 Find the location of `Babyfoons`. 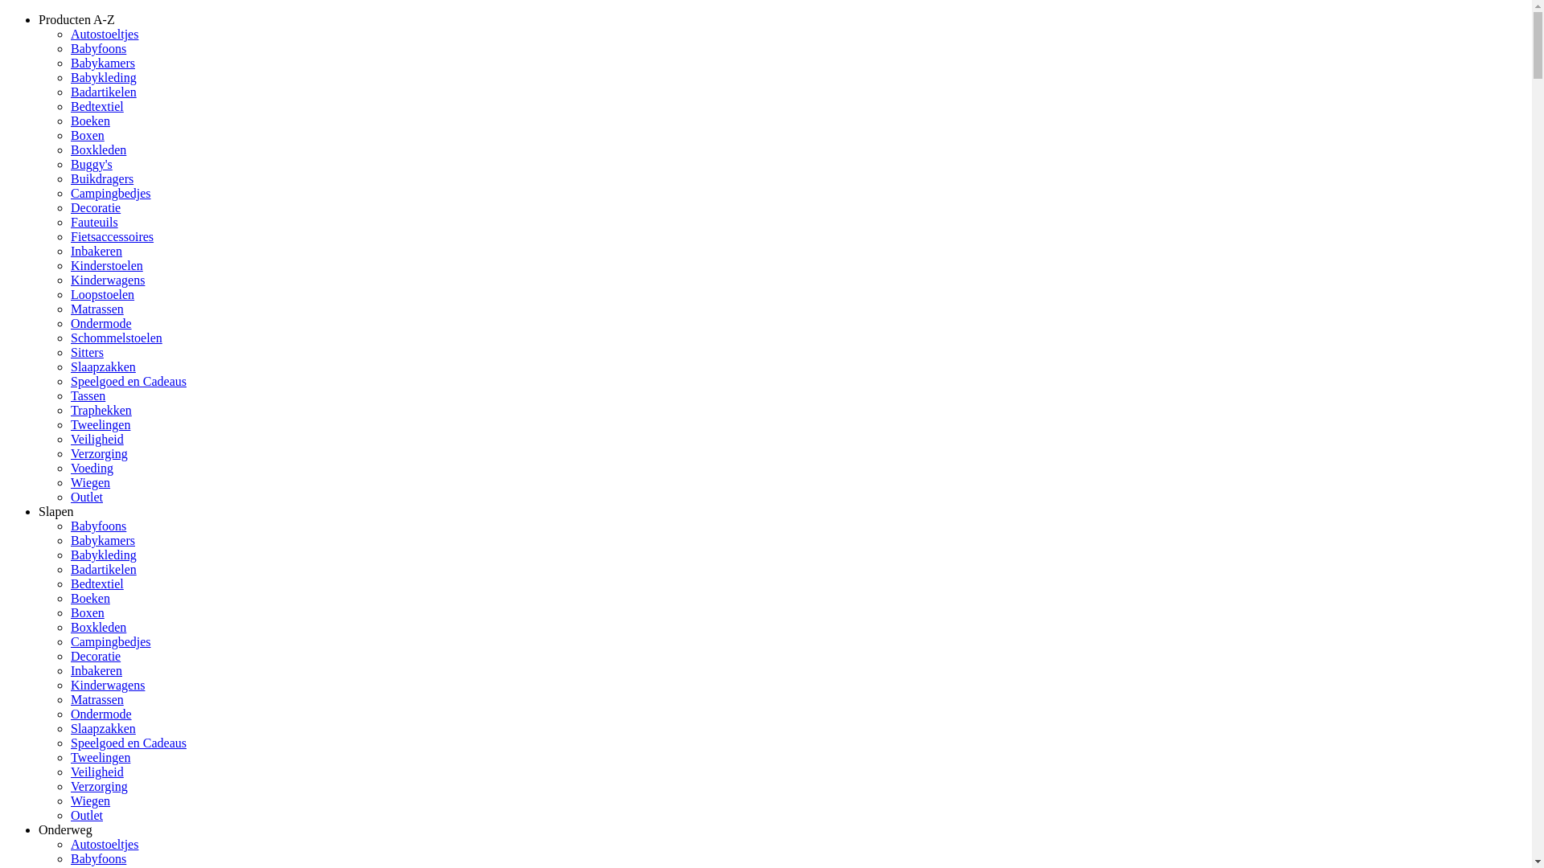

Babyfoons is located at coordinates (98, 858).